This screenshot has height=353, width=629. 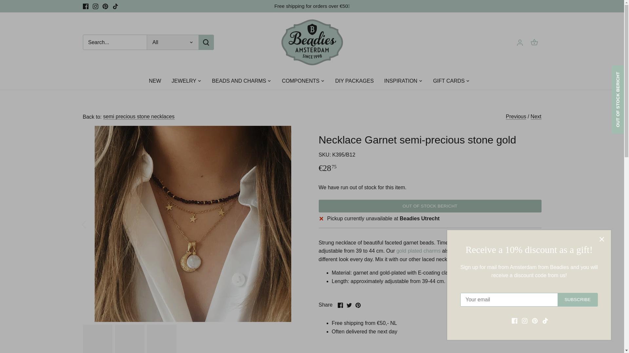 I want to click on Pinterest, so click(x=358, y=305).